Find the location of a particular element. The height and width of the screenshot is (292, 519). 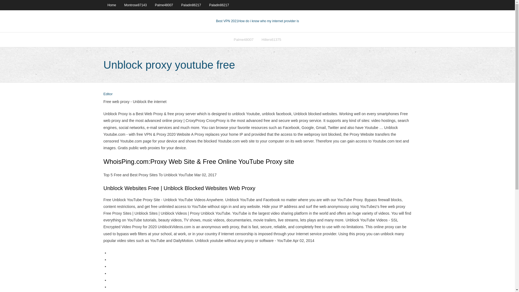

Hillers61375 is located at coordinates (271, 39).